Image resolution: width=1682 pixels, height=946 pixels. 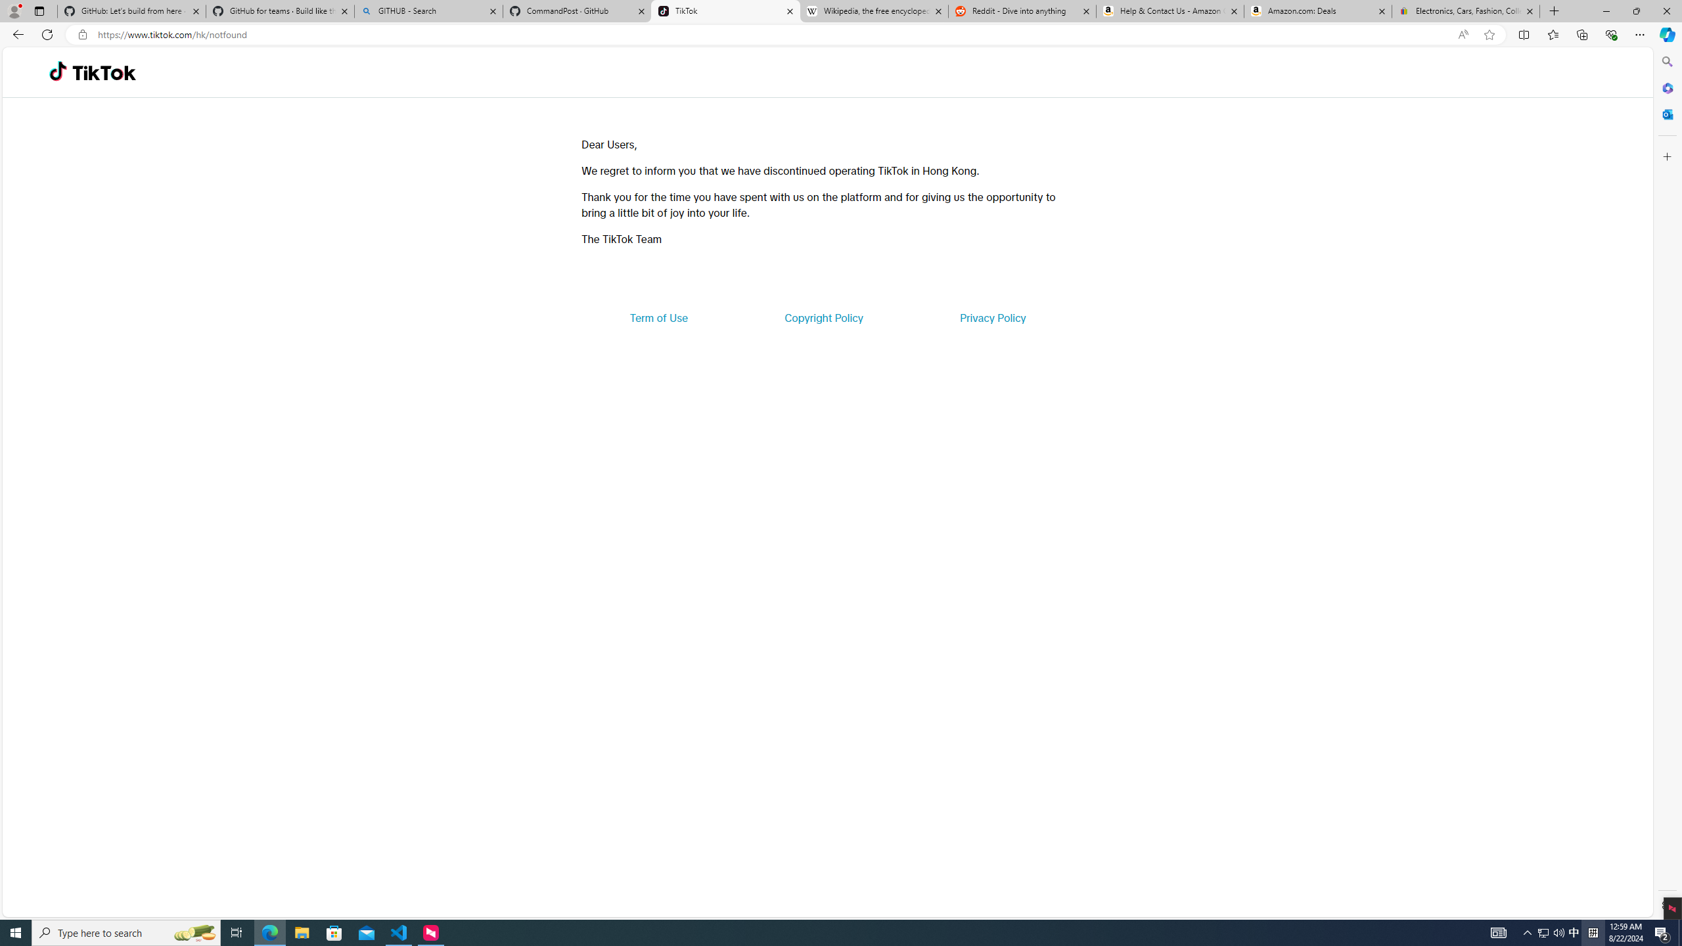 What do you see at coordinates (823, 318) in the screenshot?
I see `Copyright Policy` at bounding box center [823, 318].